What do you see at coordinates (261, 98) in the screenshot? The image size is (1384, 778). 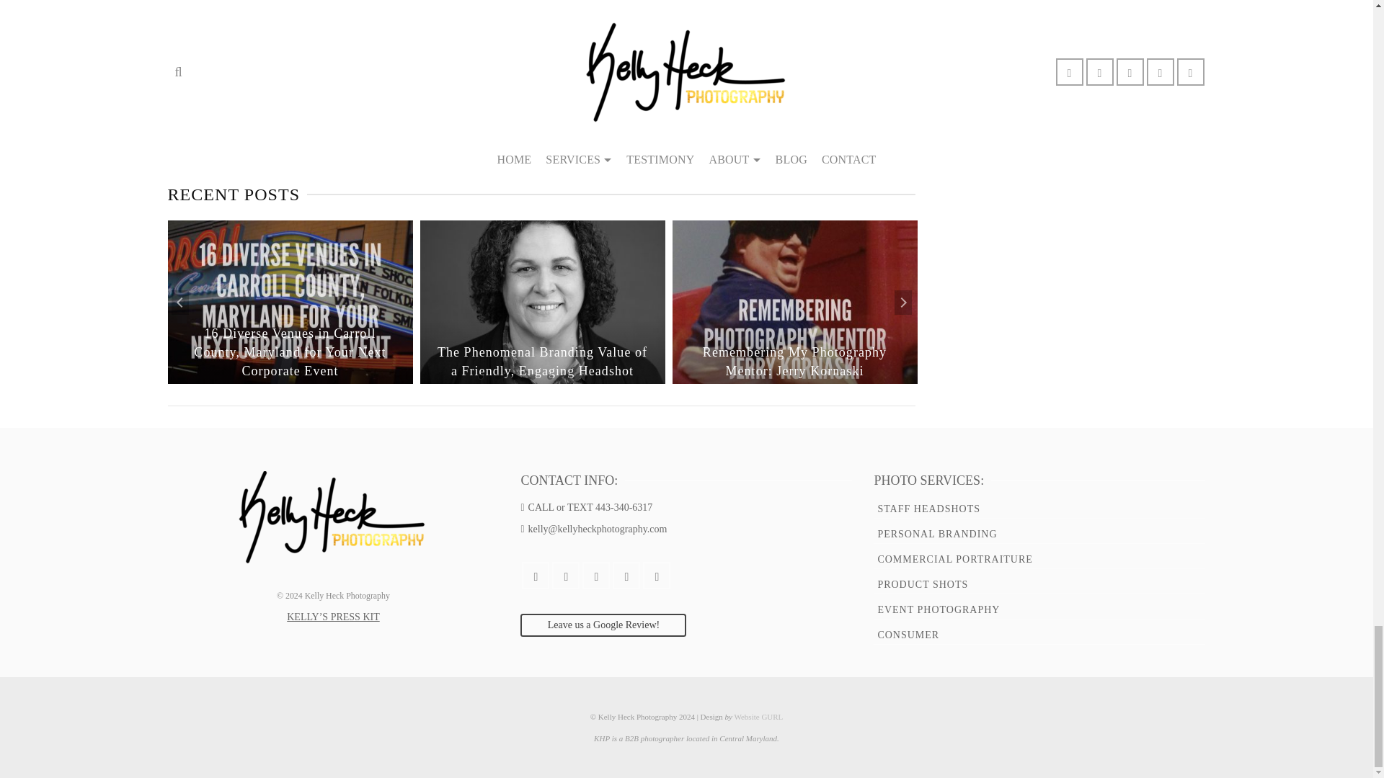 I see `Follow kellyheck on Facebook` at bounding box center [261, 98].